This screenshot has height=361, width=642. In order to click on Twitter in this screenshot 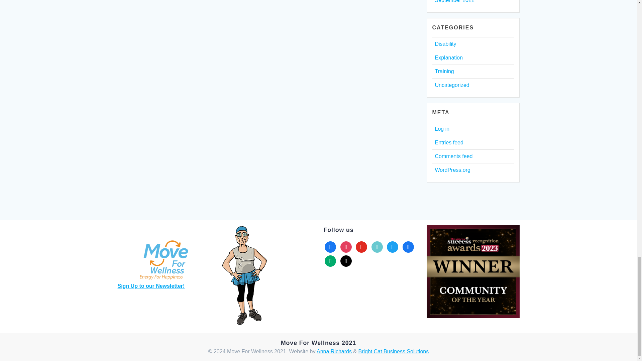, I will do `click(393, 247)`.